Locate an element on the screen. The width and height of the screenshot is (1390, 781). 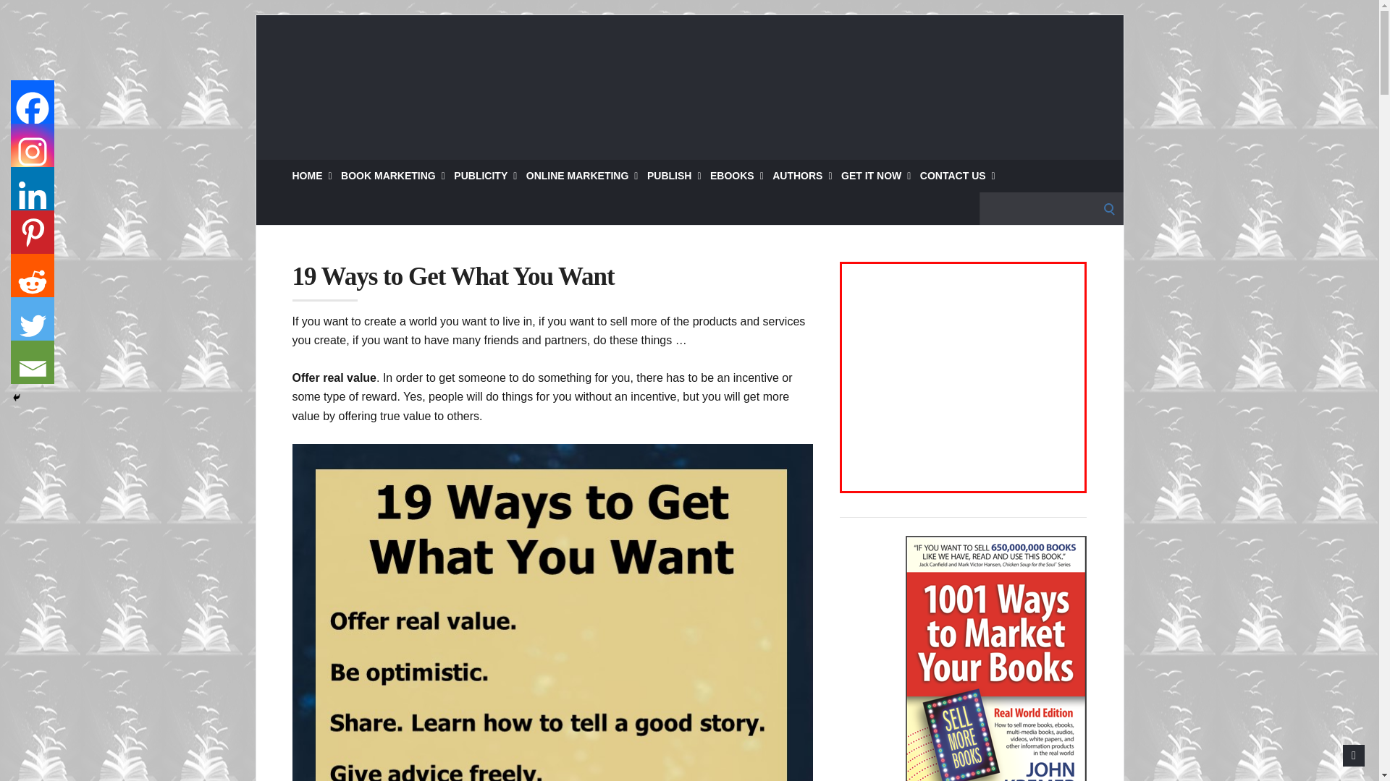
ONLINE MARKETING is located at coordinates (582, 176).